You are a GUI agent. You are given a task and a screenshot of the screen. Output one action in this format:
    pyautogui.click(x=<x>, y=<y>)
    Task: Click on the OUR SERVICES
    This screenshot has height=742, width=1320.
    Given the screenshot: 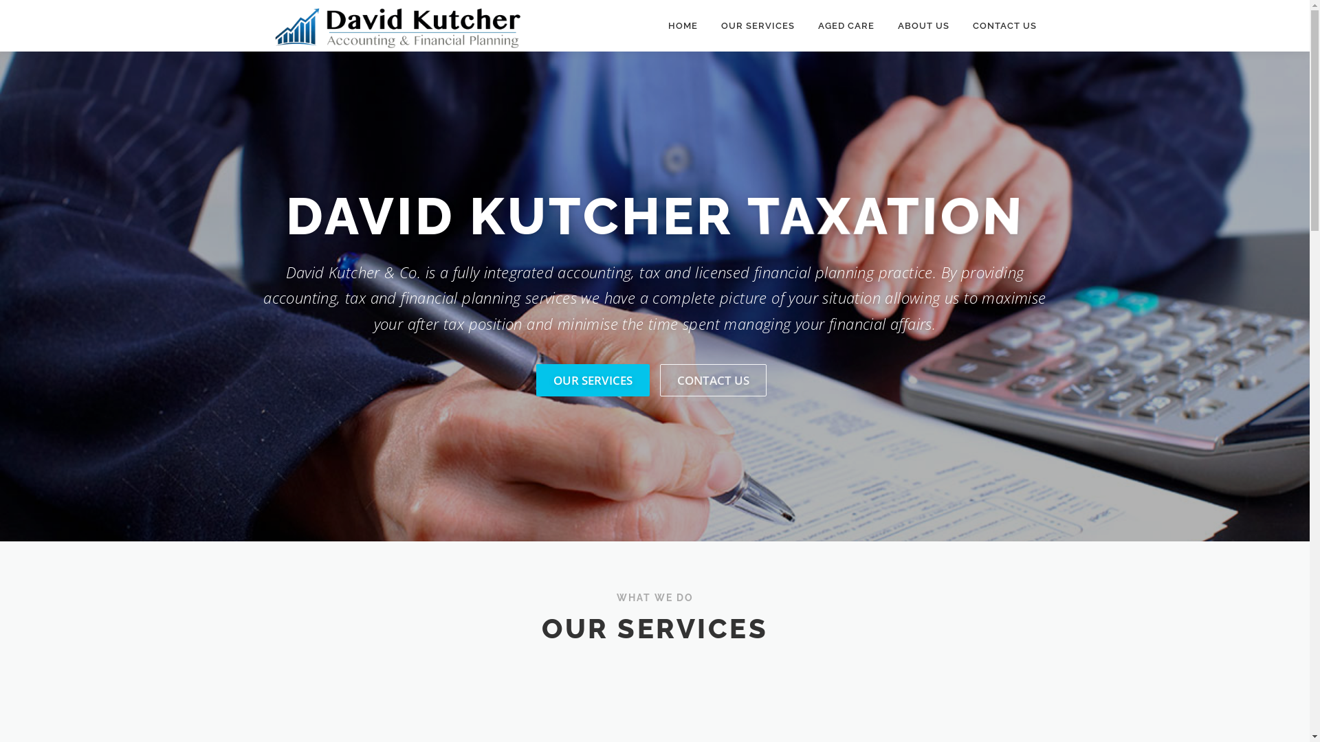 What is the action you would take?
    pyautogui.click(x=593, y=381)
    